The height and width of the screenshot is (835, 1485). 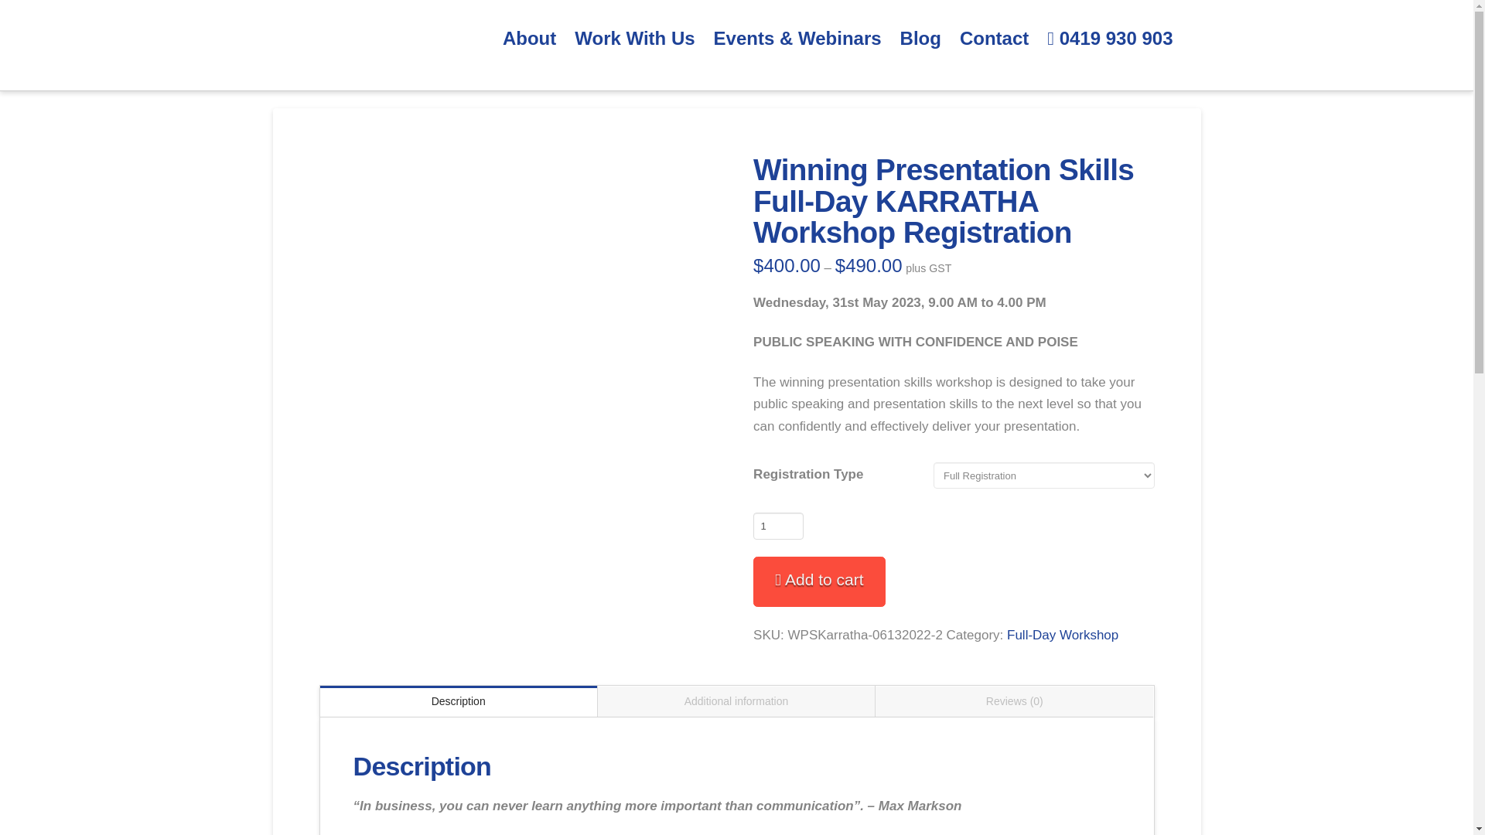 I want to click on Additional information, so click(x=736, y=700).